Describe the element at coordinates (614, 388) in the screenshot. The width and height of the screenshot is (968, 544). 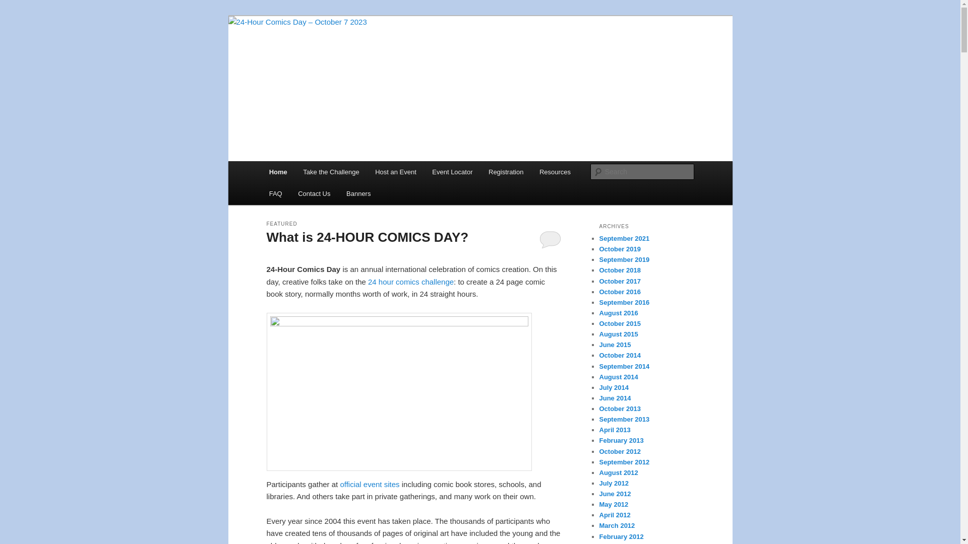
I see `July 2014` at that location.